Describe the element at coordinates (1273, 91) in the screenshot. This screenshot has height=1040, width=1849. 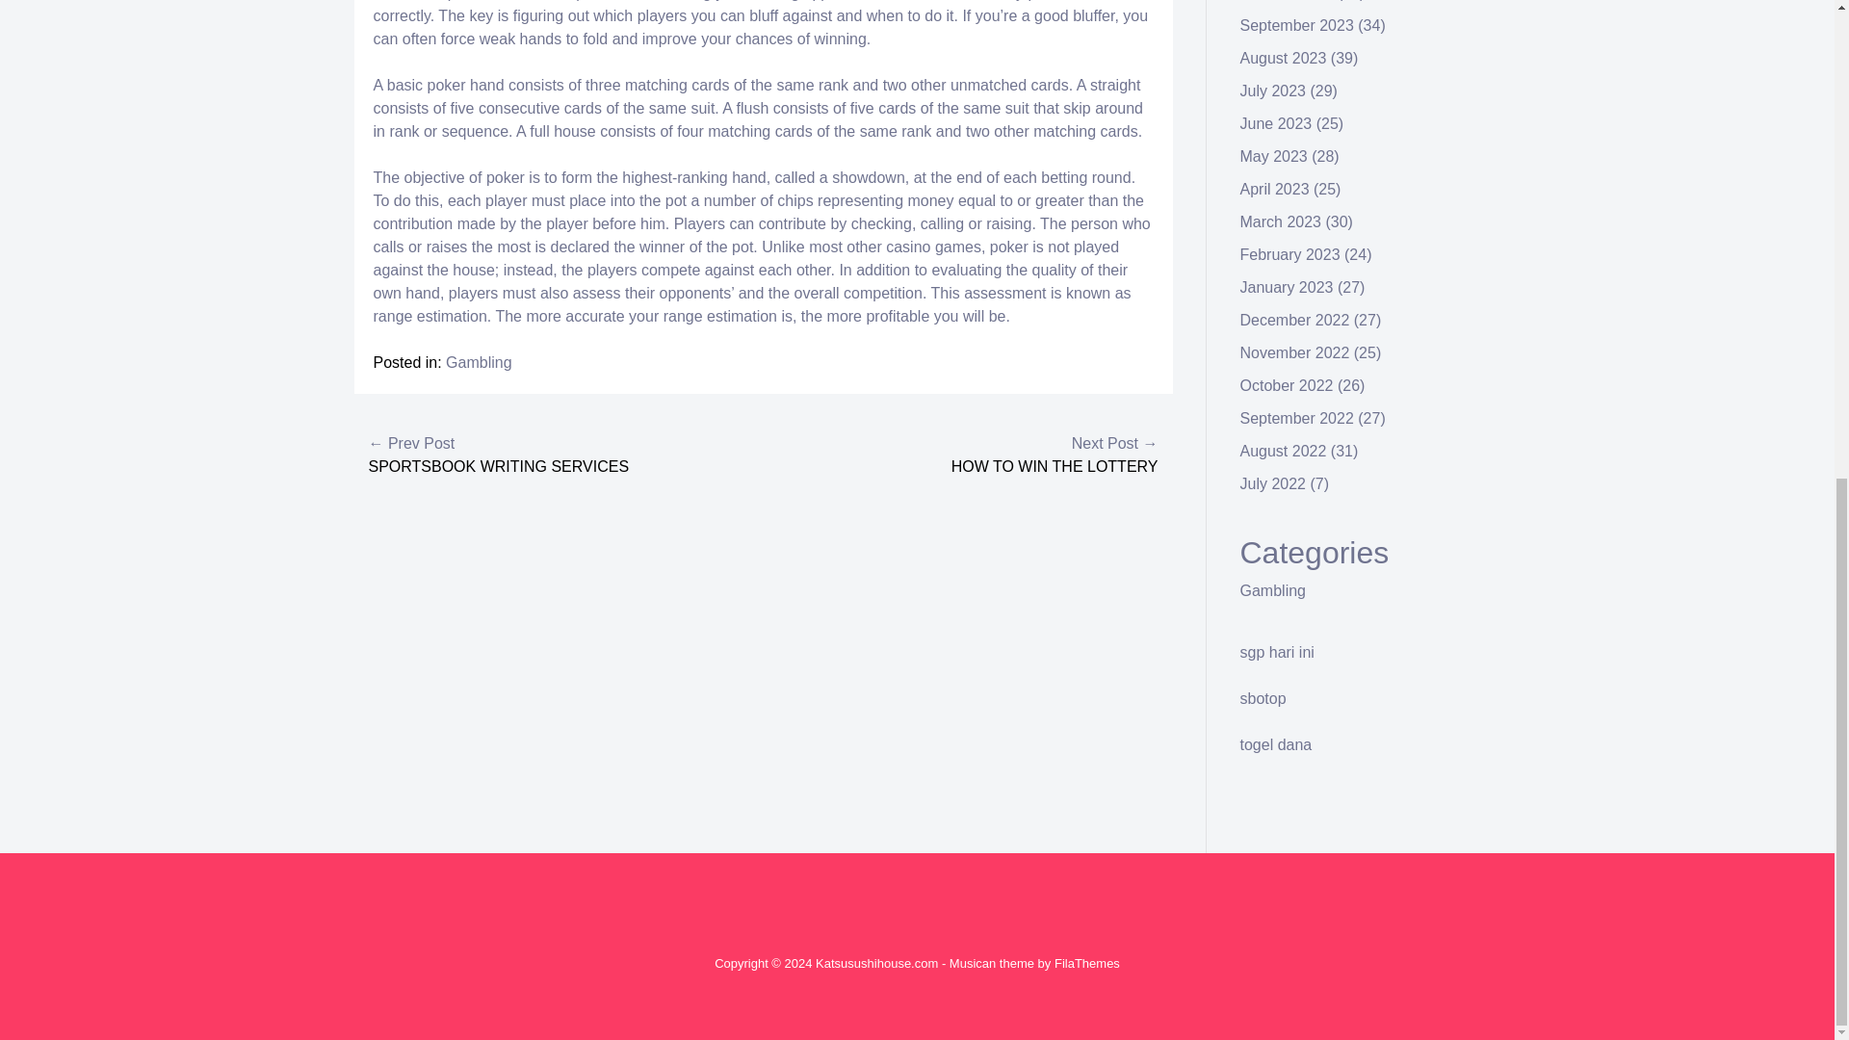
I see `July 2023` at that location.